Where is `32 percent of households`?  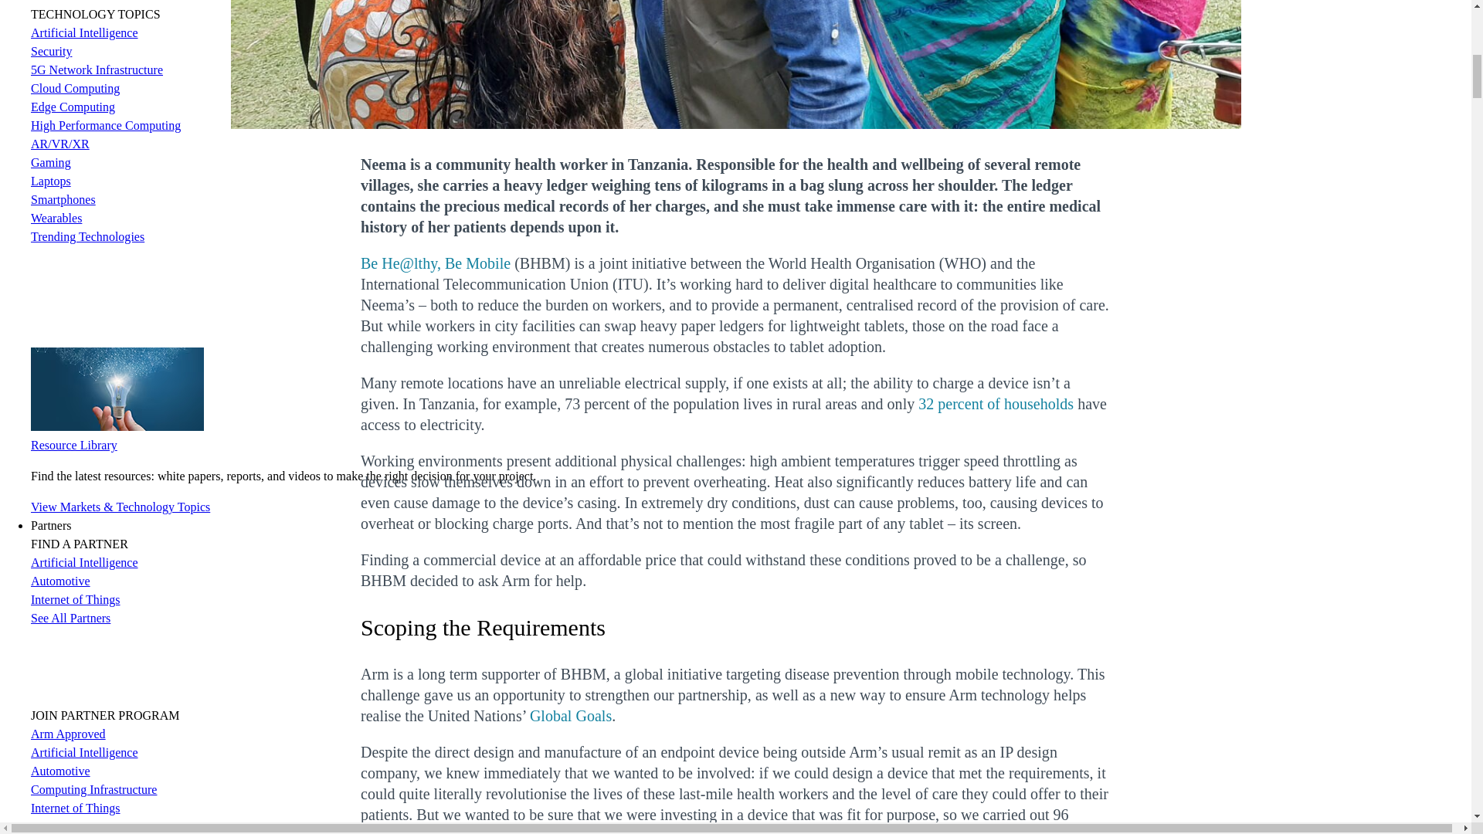
32 percent of households is located at coordinates (996, 403).